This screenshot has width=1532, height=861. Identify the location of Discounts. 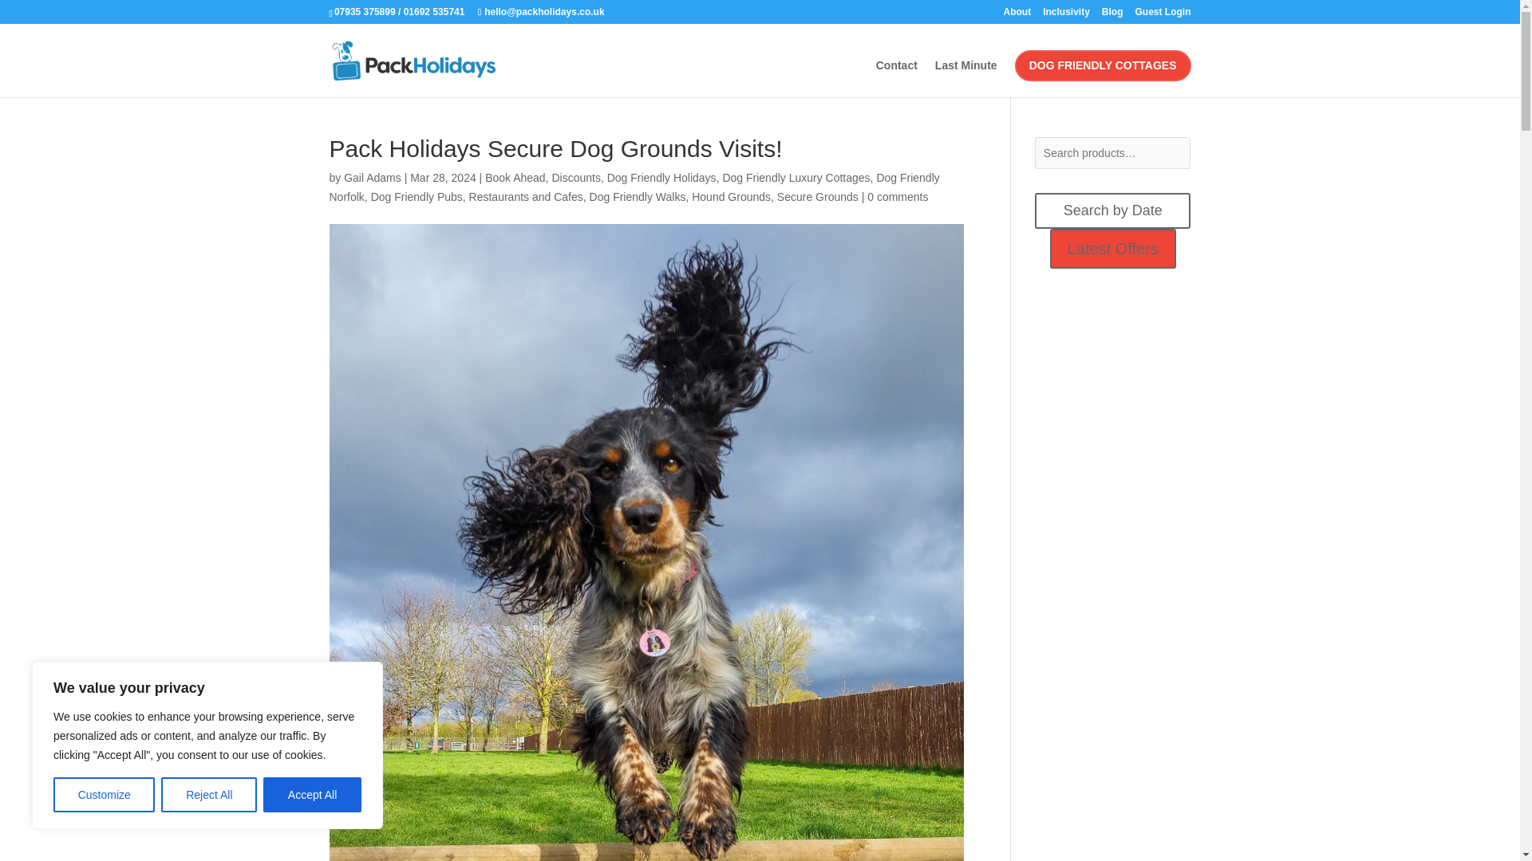
(576, 177).